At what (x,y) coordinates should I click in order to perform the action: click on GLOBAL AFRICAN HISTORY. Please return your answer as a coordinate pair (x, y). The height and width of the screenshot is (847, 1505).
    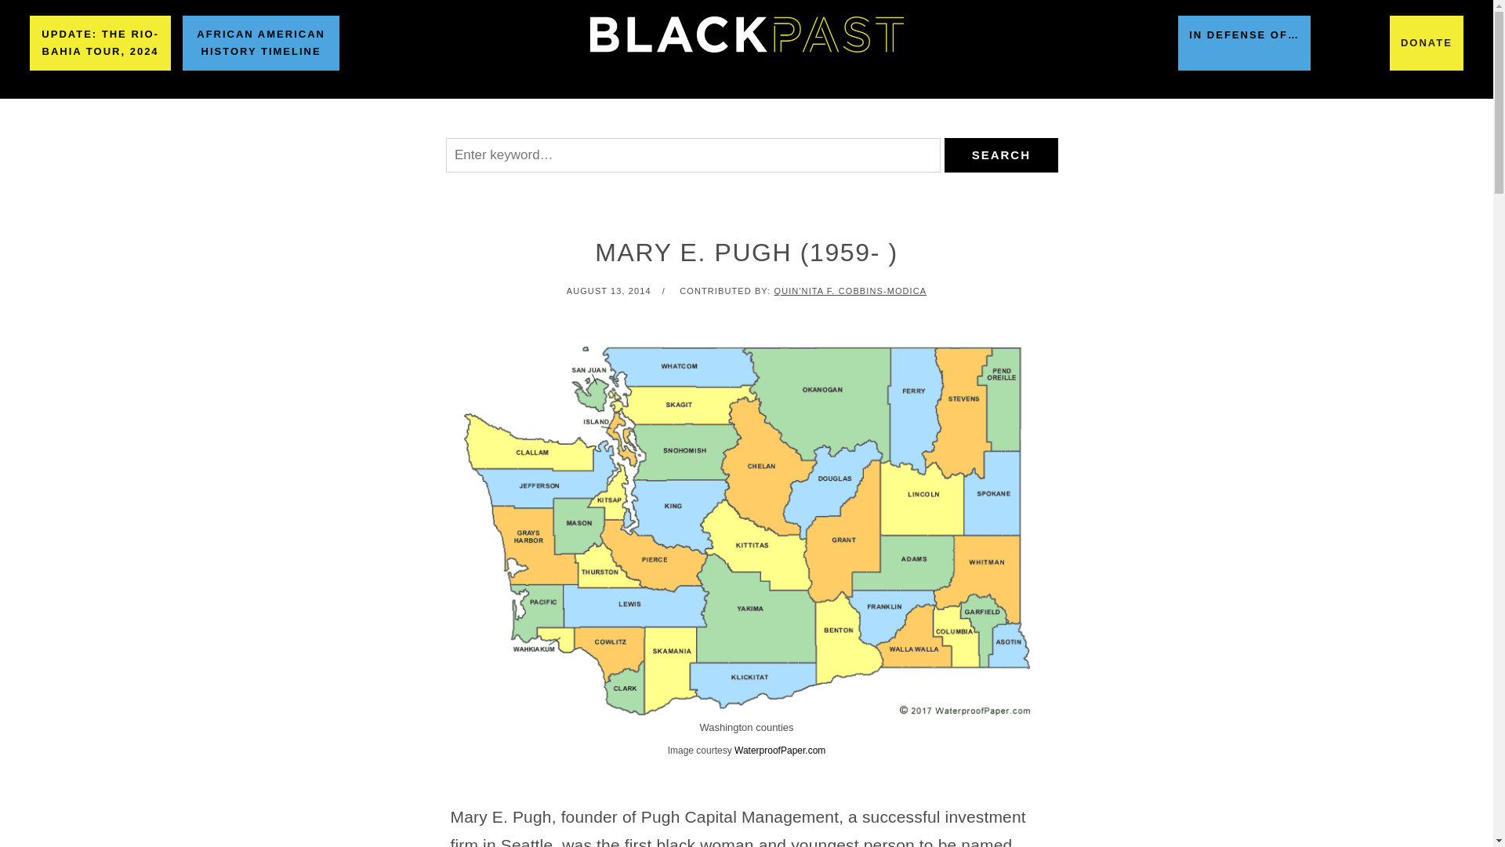
    Looking at the image, I should click on (651, 118).